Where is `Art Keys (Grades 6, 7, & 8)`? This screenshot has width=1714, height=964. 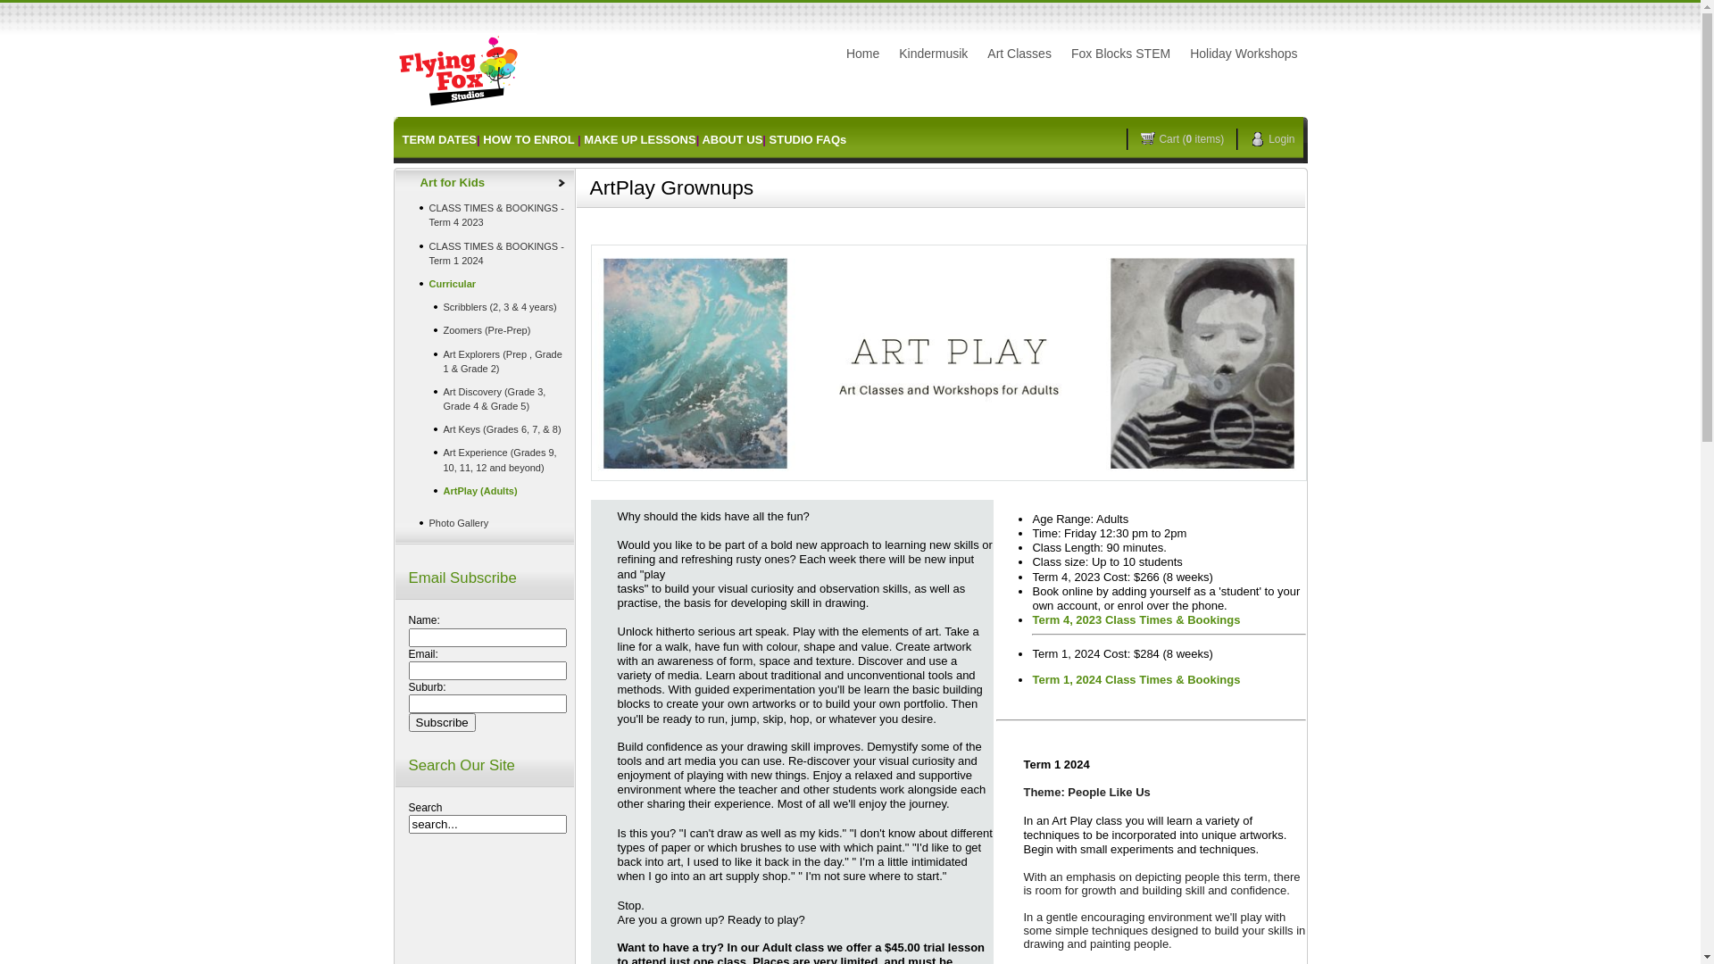
Art Keys (Grades 6, 7, & 8) is located at coordinates (484, 429).